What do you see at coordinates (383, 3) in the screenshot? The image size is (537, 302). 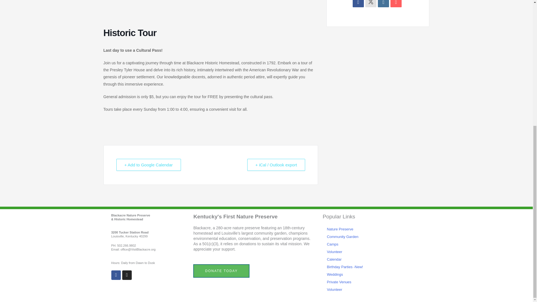 I see `Linkedin` at bounding box center [383, 3].